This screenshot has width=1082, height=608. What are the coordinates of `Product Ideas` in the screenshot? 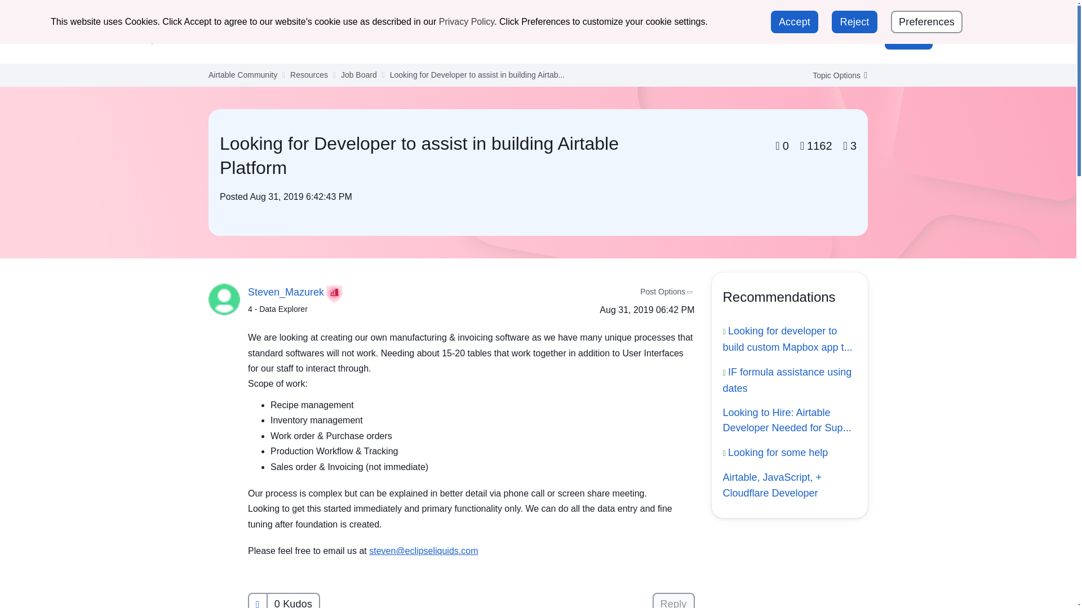 It's located at (614, 38).